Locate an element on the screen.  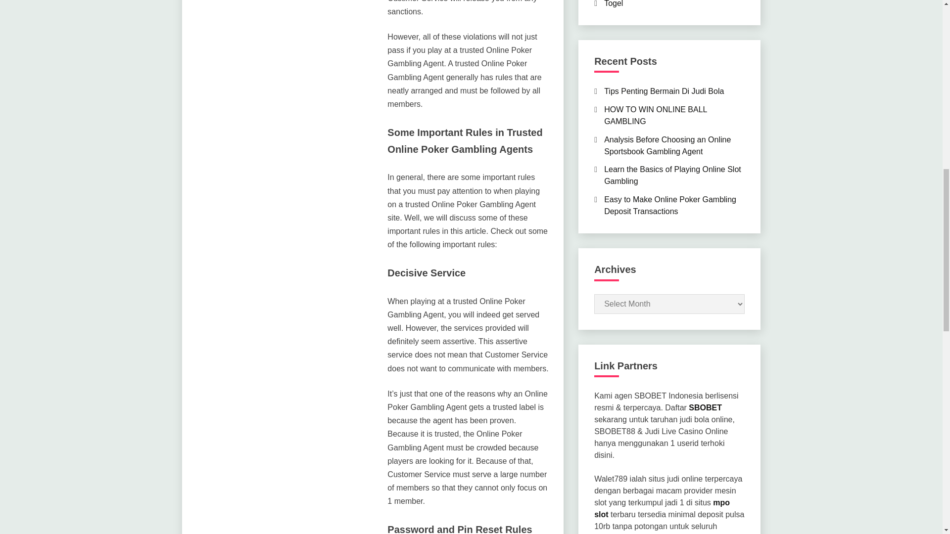
Analysis Before Choosing an Online Sportsbook Gambling Agent is located at coordinates (667, 145).